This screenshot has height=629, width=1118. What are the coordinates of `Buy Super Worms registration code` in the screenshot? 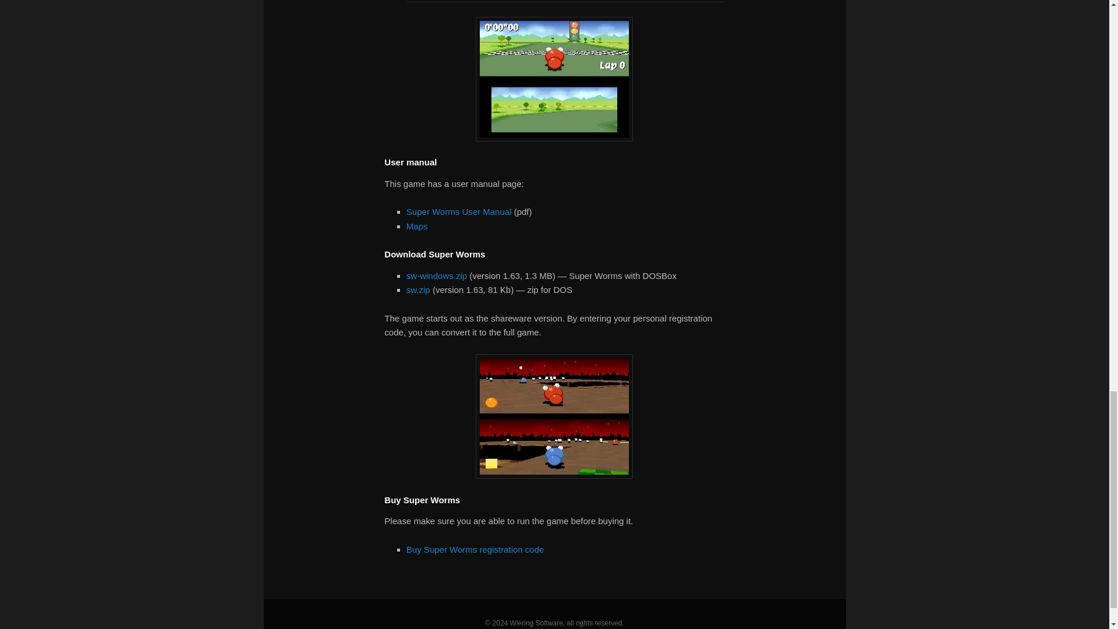 It's located at (475, 549).